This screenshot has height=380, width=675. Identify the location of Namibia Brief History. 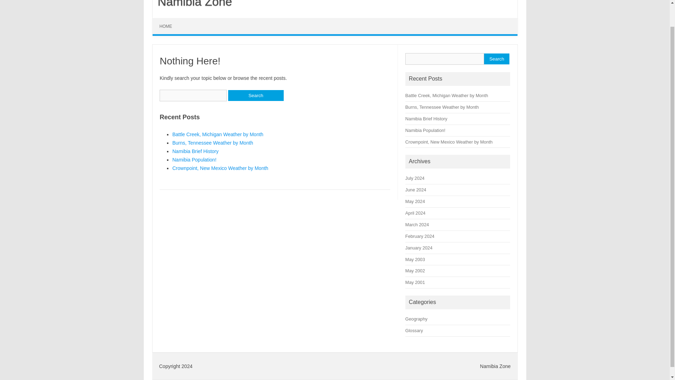
(195, 151).